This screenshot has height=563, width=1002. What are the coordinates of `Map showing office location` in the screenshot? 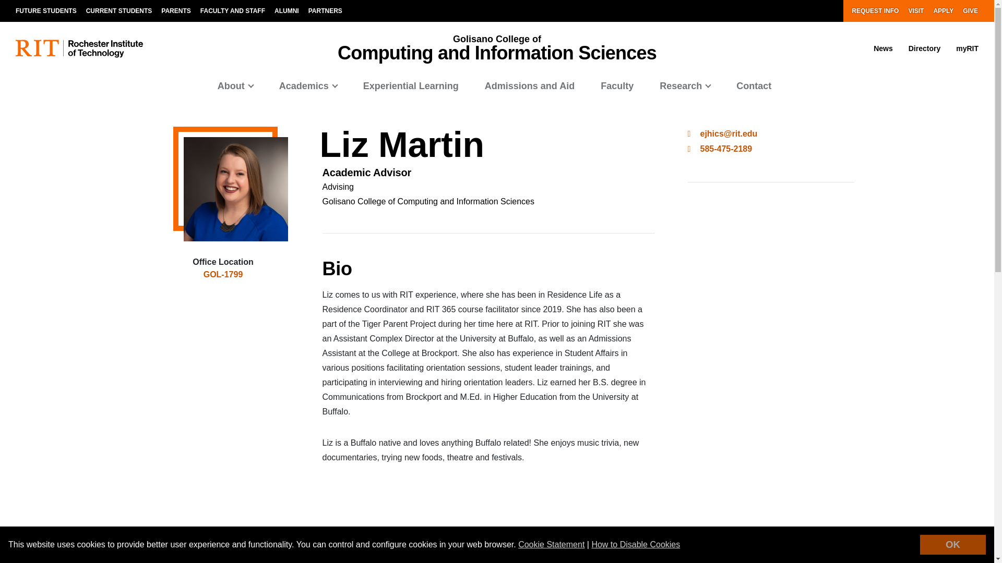 It's located at (223, 341).